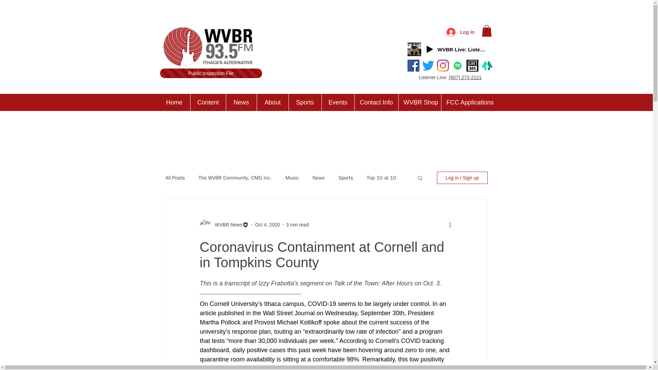  What do you see at coordinates (174, 102) in the screenshot?
I see `Home` at bounding box center [174, 102].